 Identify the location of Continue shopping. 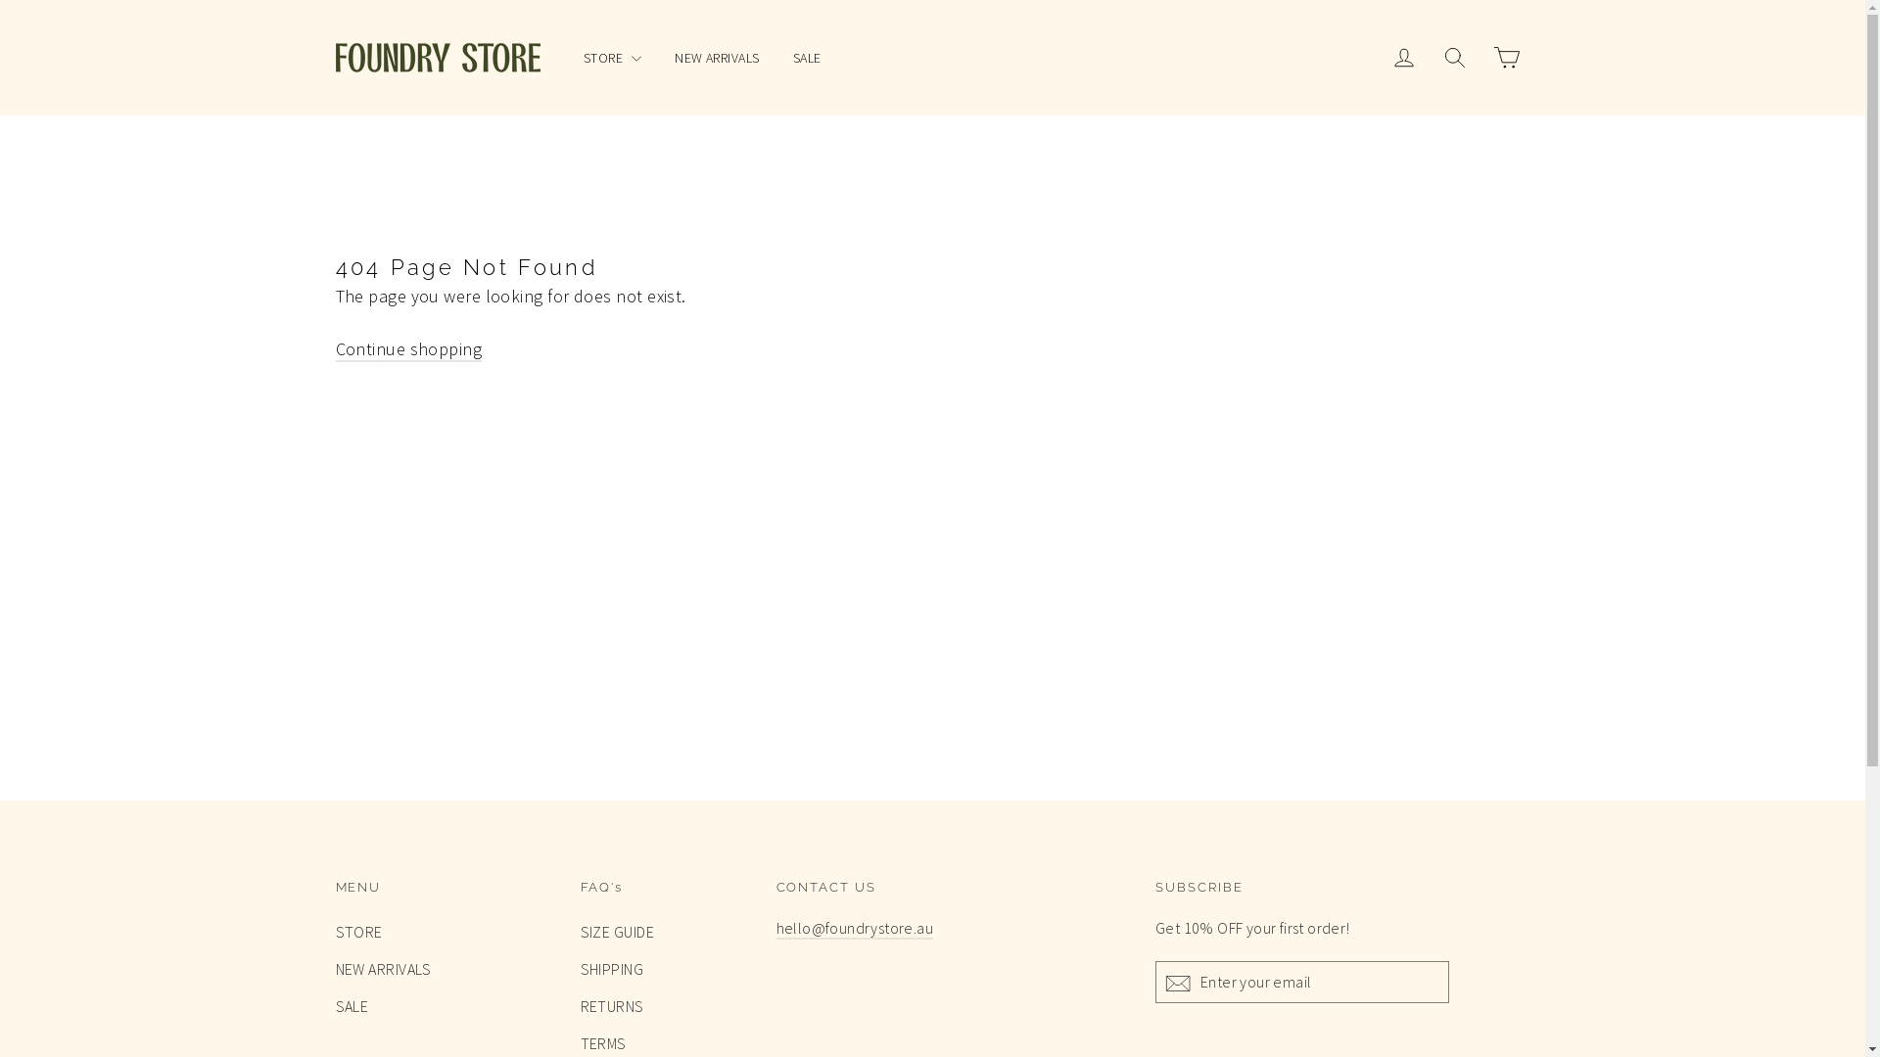
(407, 350).